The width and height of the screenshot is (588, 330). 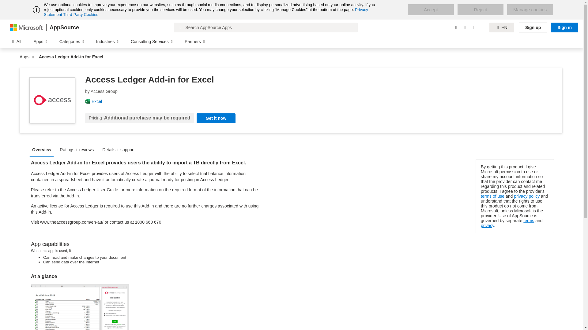 I want to click on Get it now, so click(x=216, y=118).